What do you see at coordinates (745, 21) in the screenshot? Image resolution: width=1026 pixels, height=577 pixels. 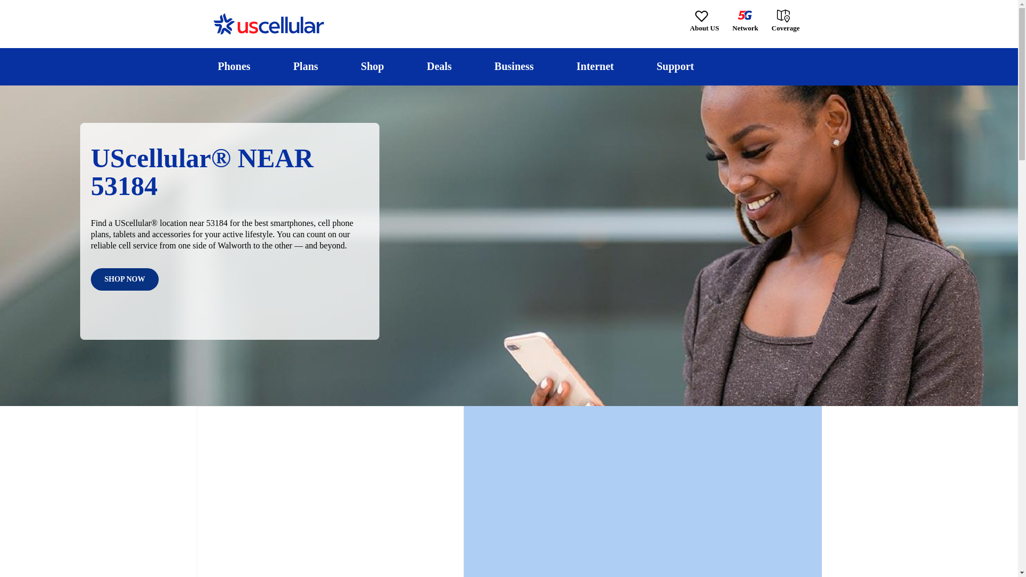 I see `Network` at bounding box center [745, 21].